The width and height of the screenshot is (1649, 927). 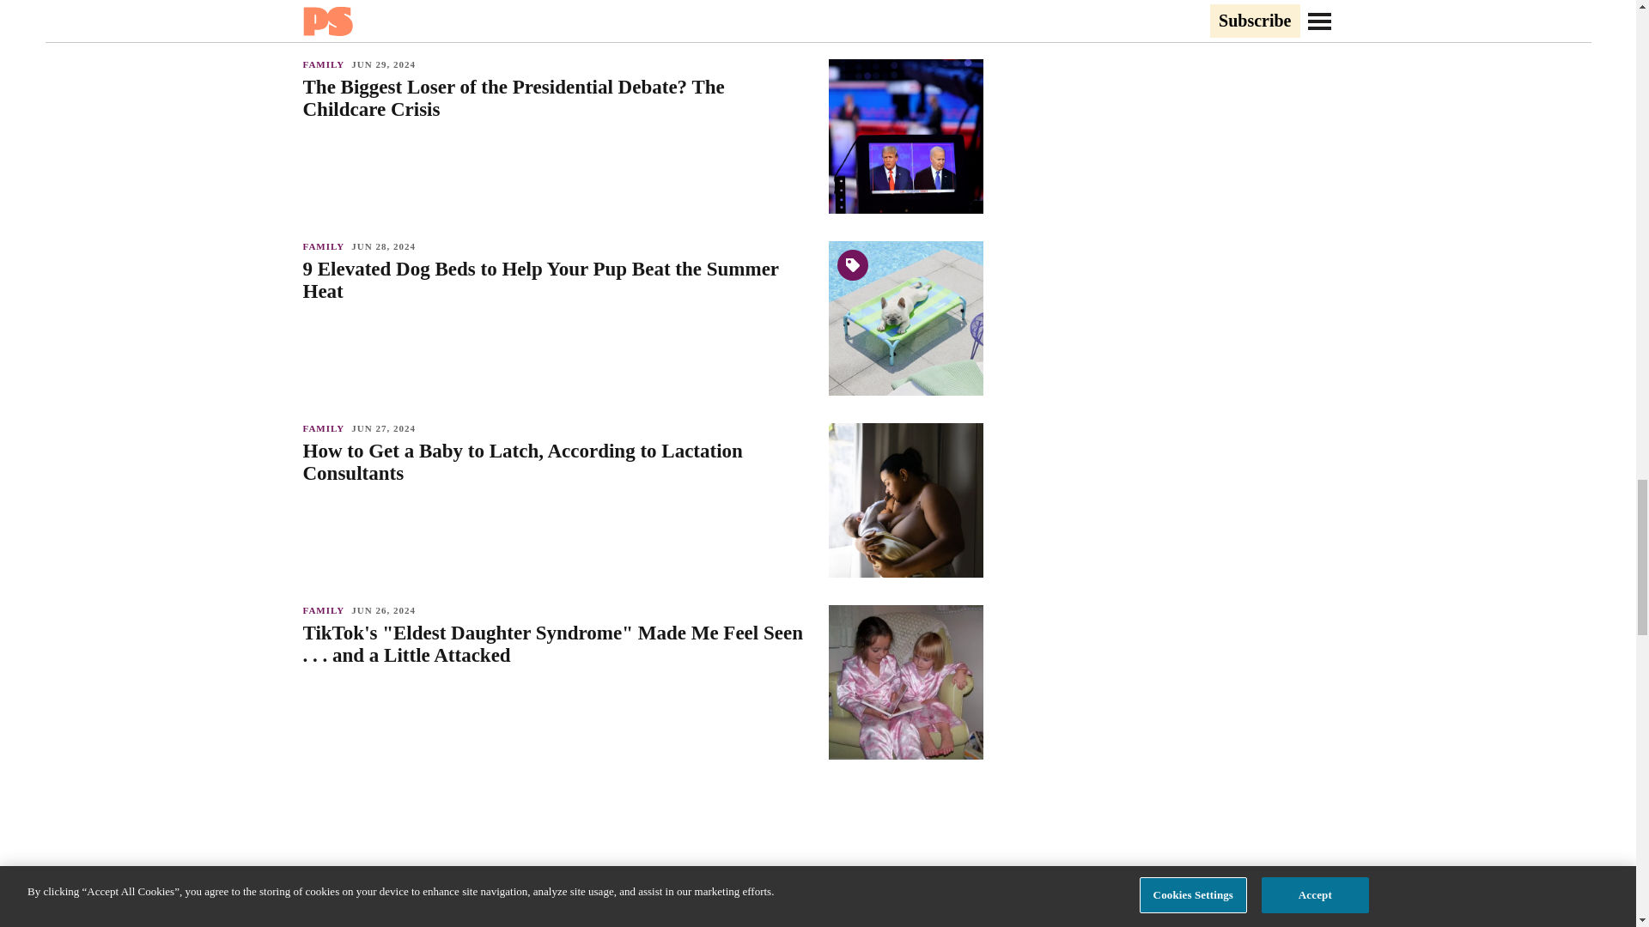 I want to click on FAMILY, so click(x=326, y=245).